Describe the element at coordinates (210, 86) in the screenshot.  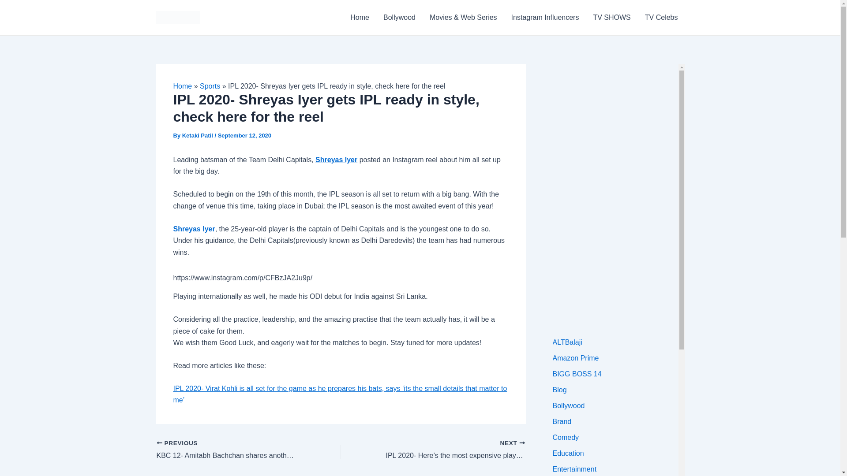
I see `Sports` at that location.